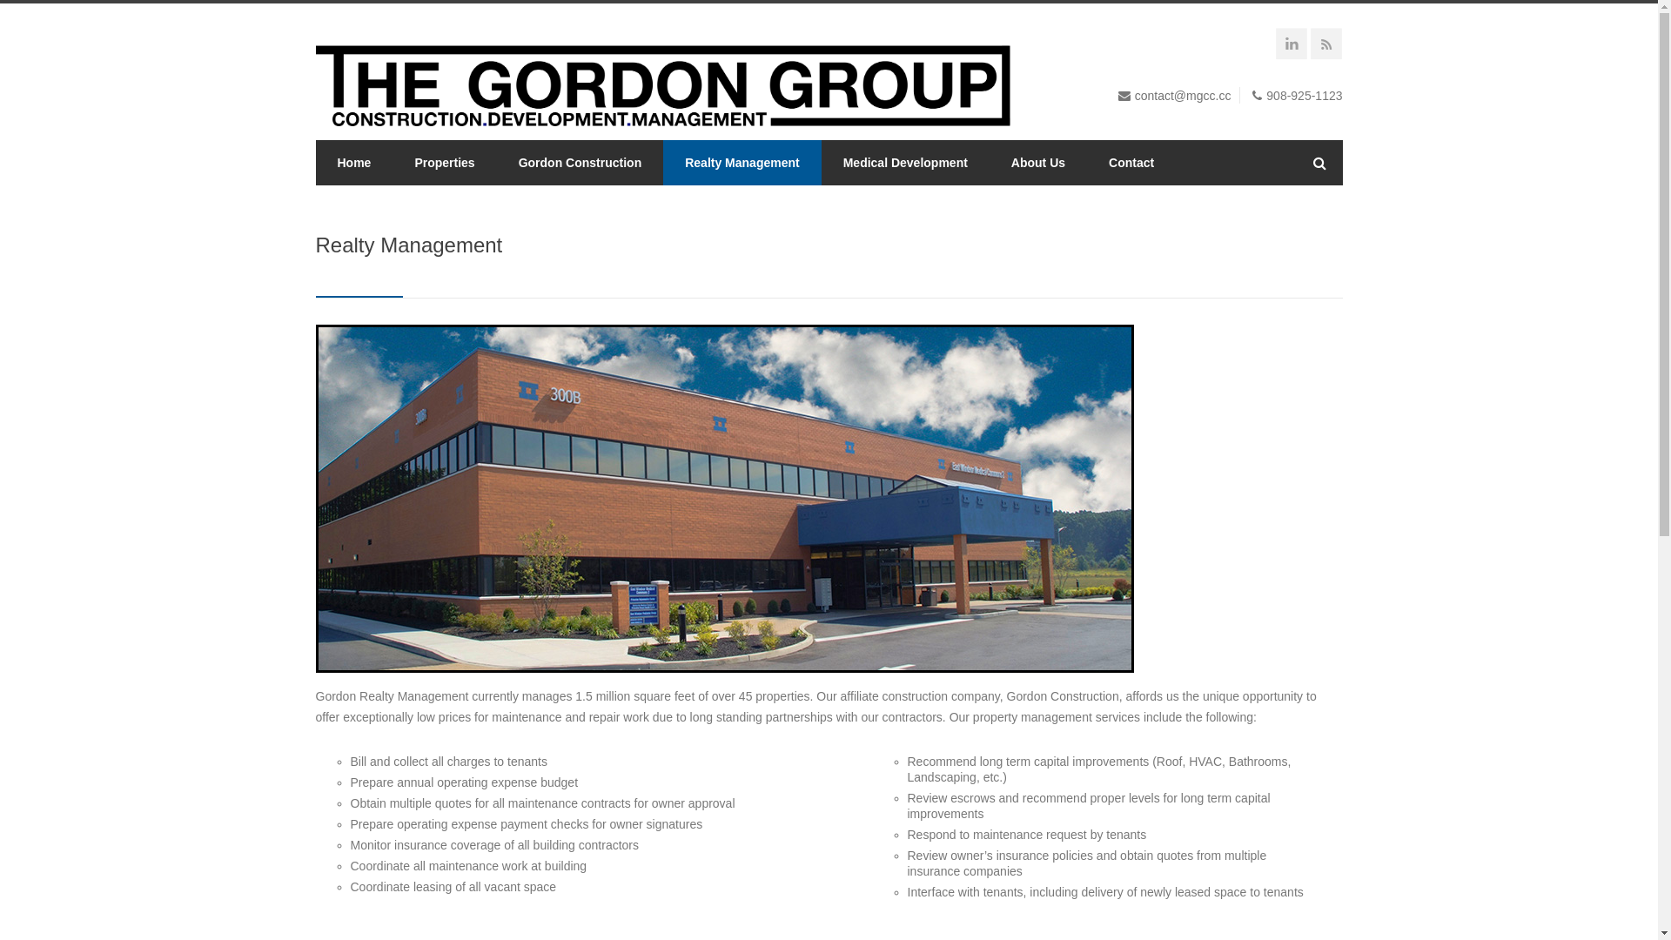 The height and width of the screenshot is (940, 1671). I want to click on LinkedIN, so click(1294, 46).